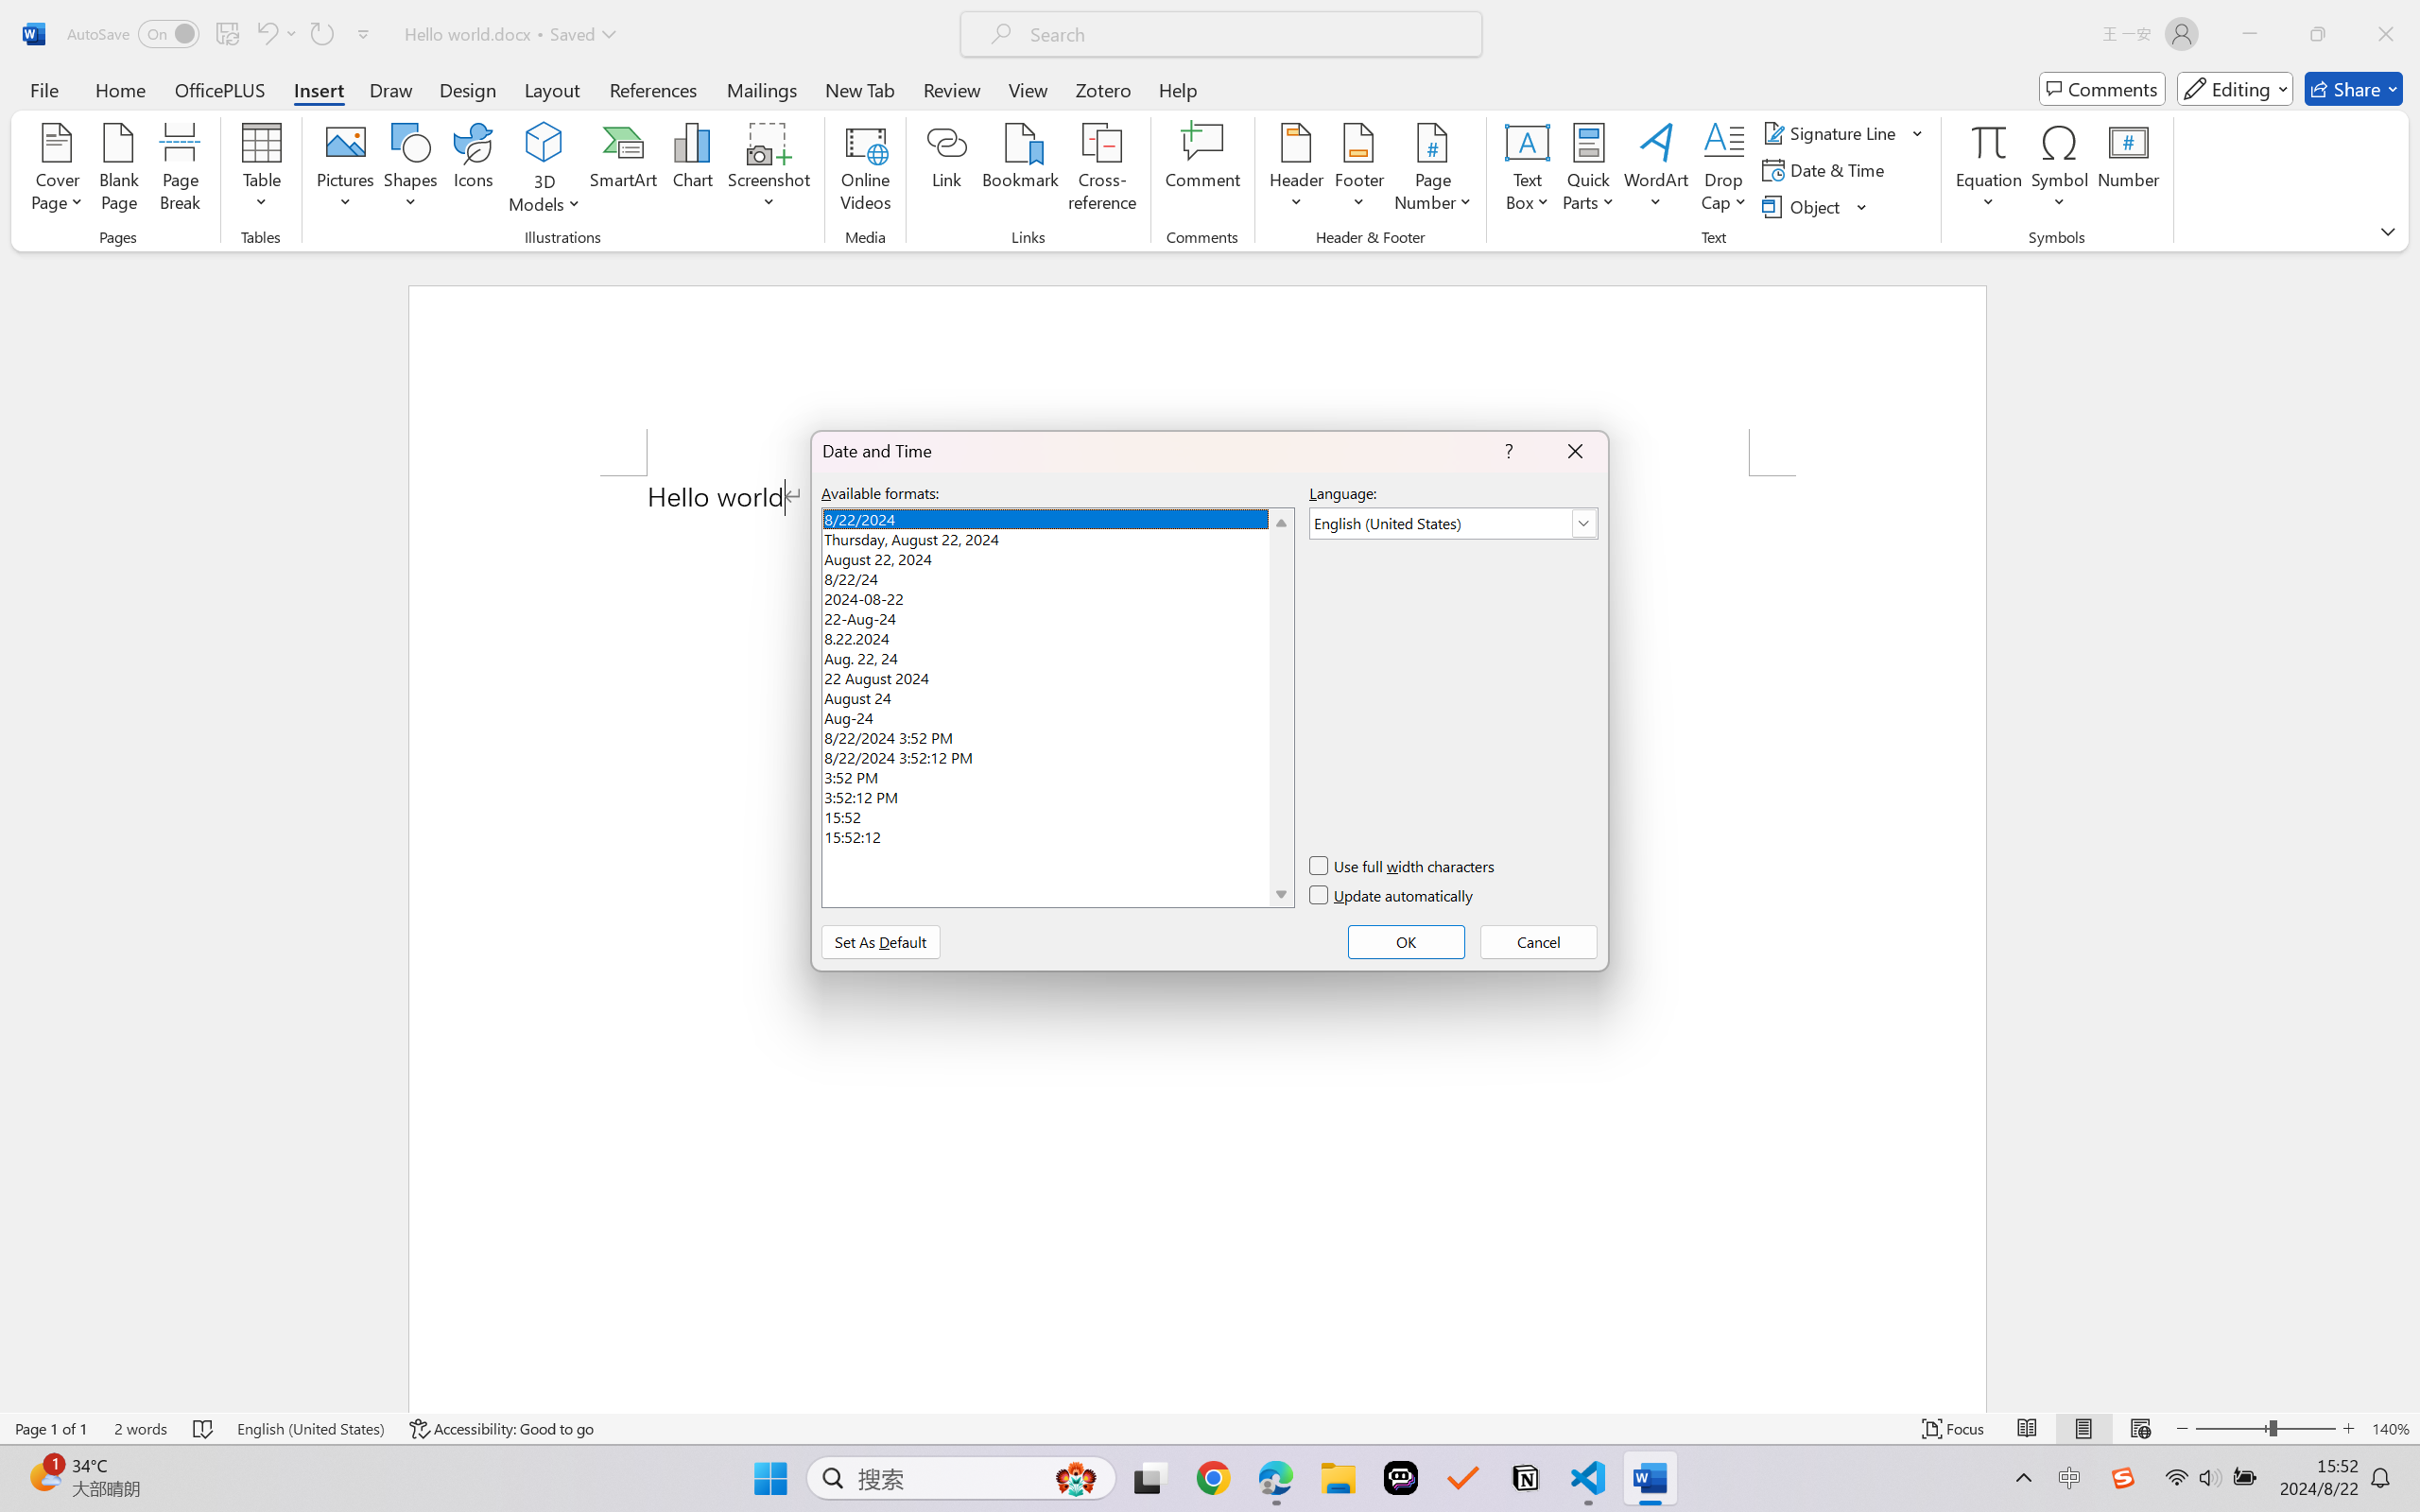 The height and width of the screenshot is (1512, 2420). What do you see at coordinates (1295, 170) in the screenshot?
I see `Header` at bounding box center [1295, 170].